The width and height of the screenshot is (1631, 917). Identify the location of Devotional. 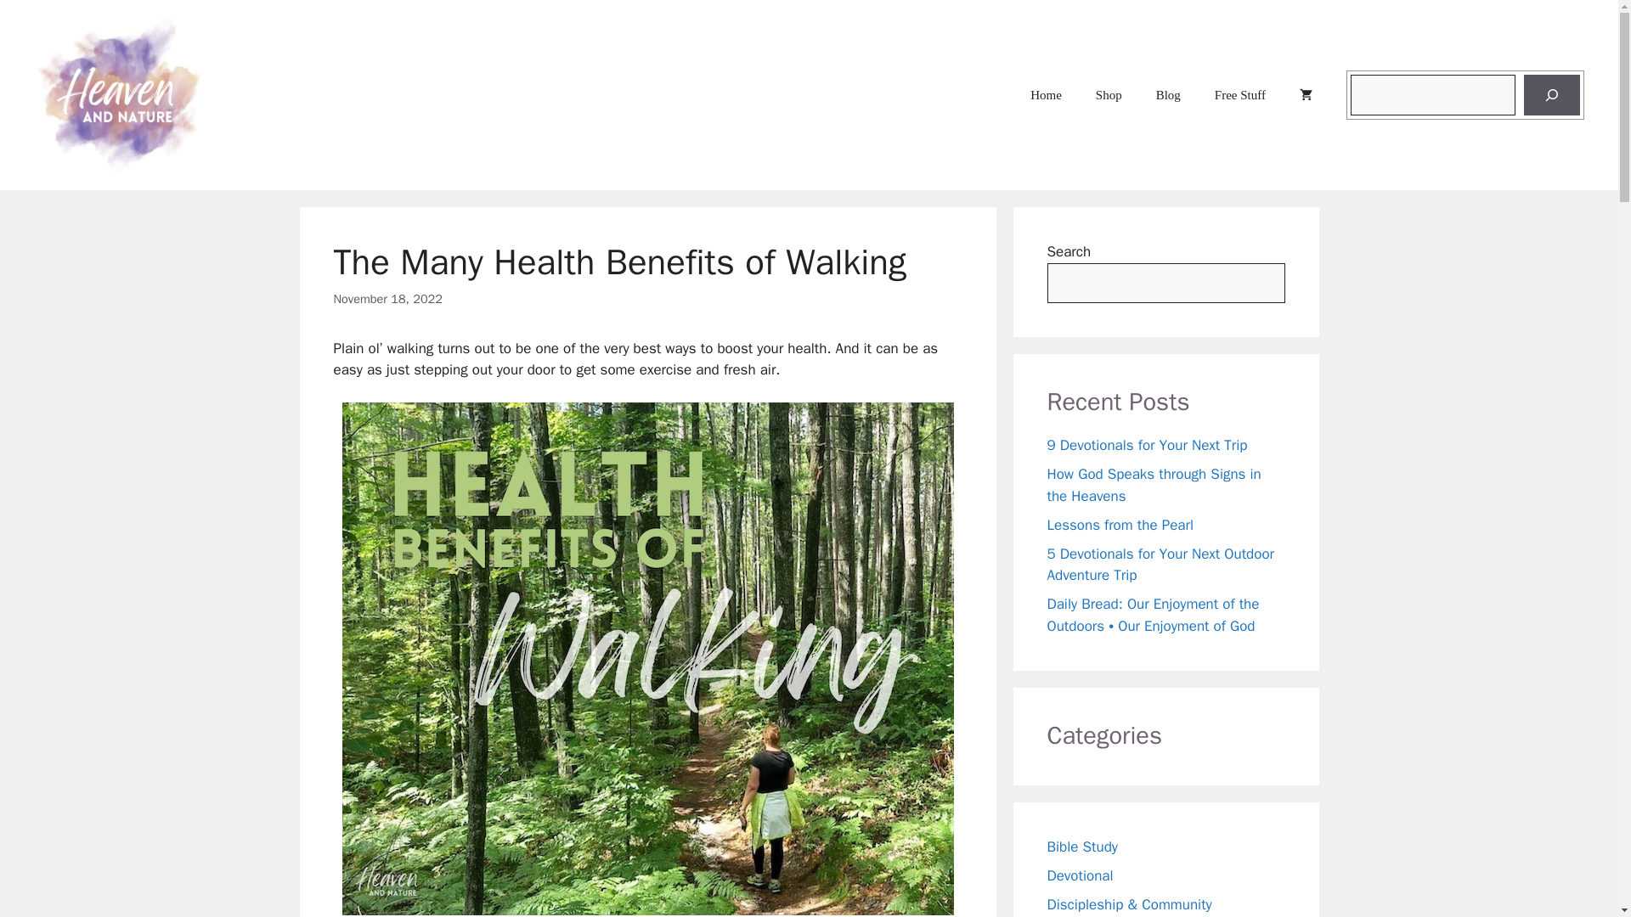
(1079, 875).